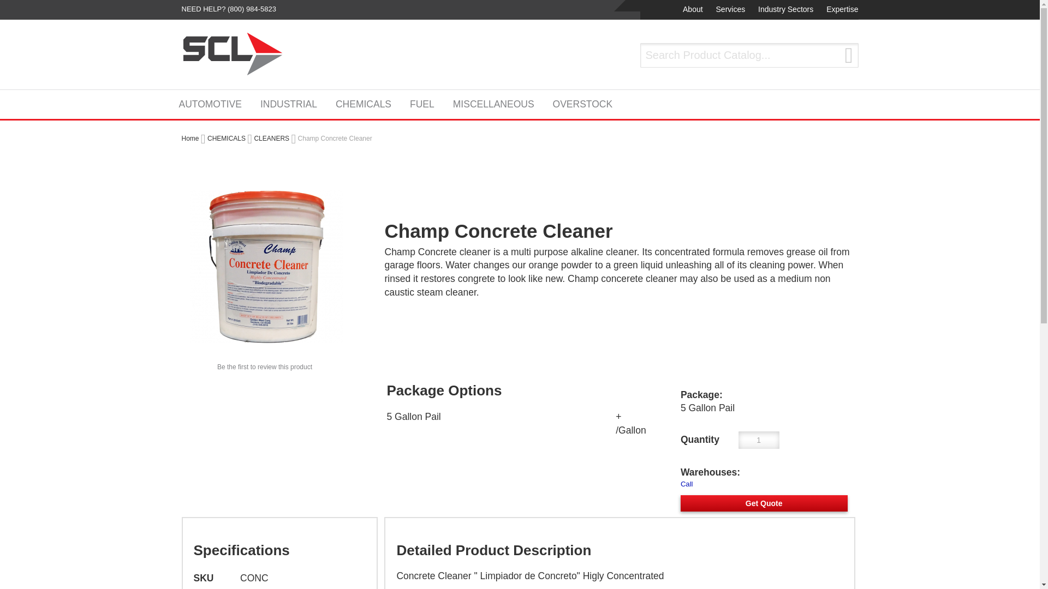 The width and height of the screenshot is (1048, 589). What do you see at coordinates (214, 104) in the screenshot?
I see `AUTOMOTIVE` at bounding box center [214, 104].